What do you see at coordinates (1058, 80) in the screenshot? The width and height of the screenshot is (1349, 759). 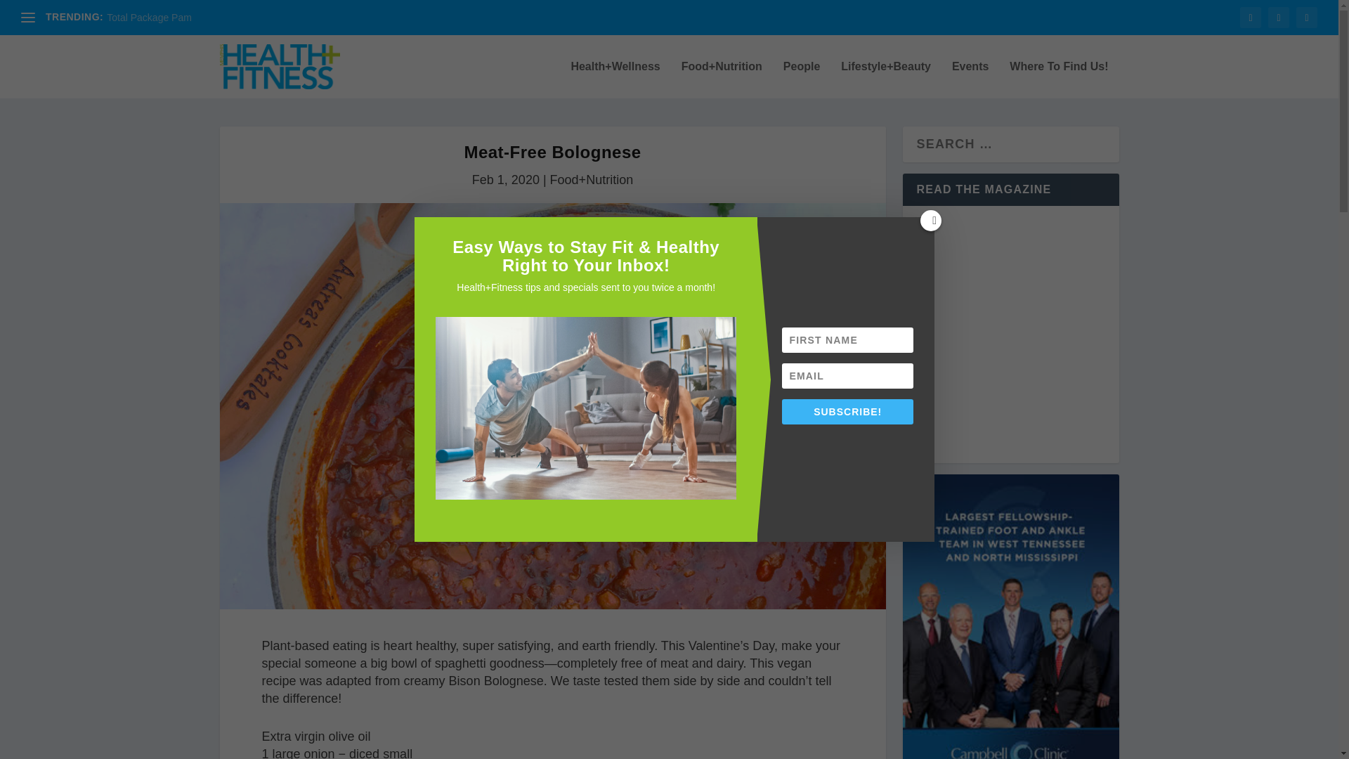 I see `Where To Find Us!` at bounding box center [1058, 80].